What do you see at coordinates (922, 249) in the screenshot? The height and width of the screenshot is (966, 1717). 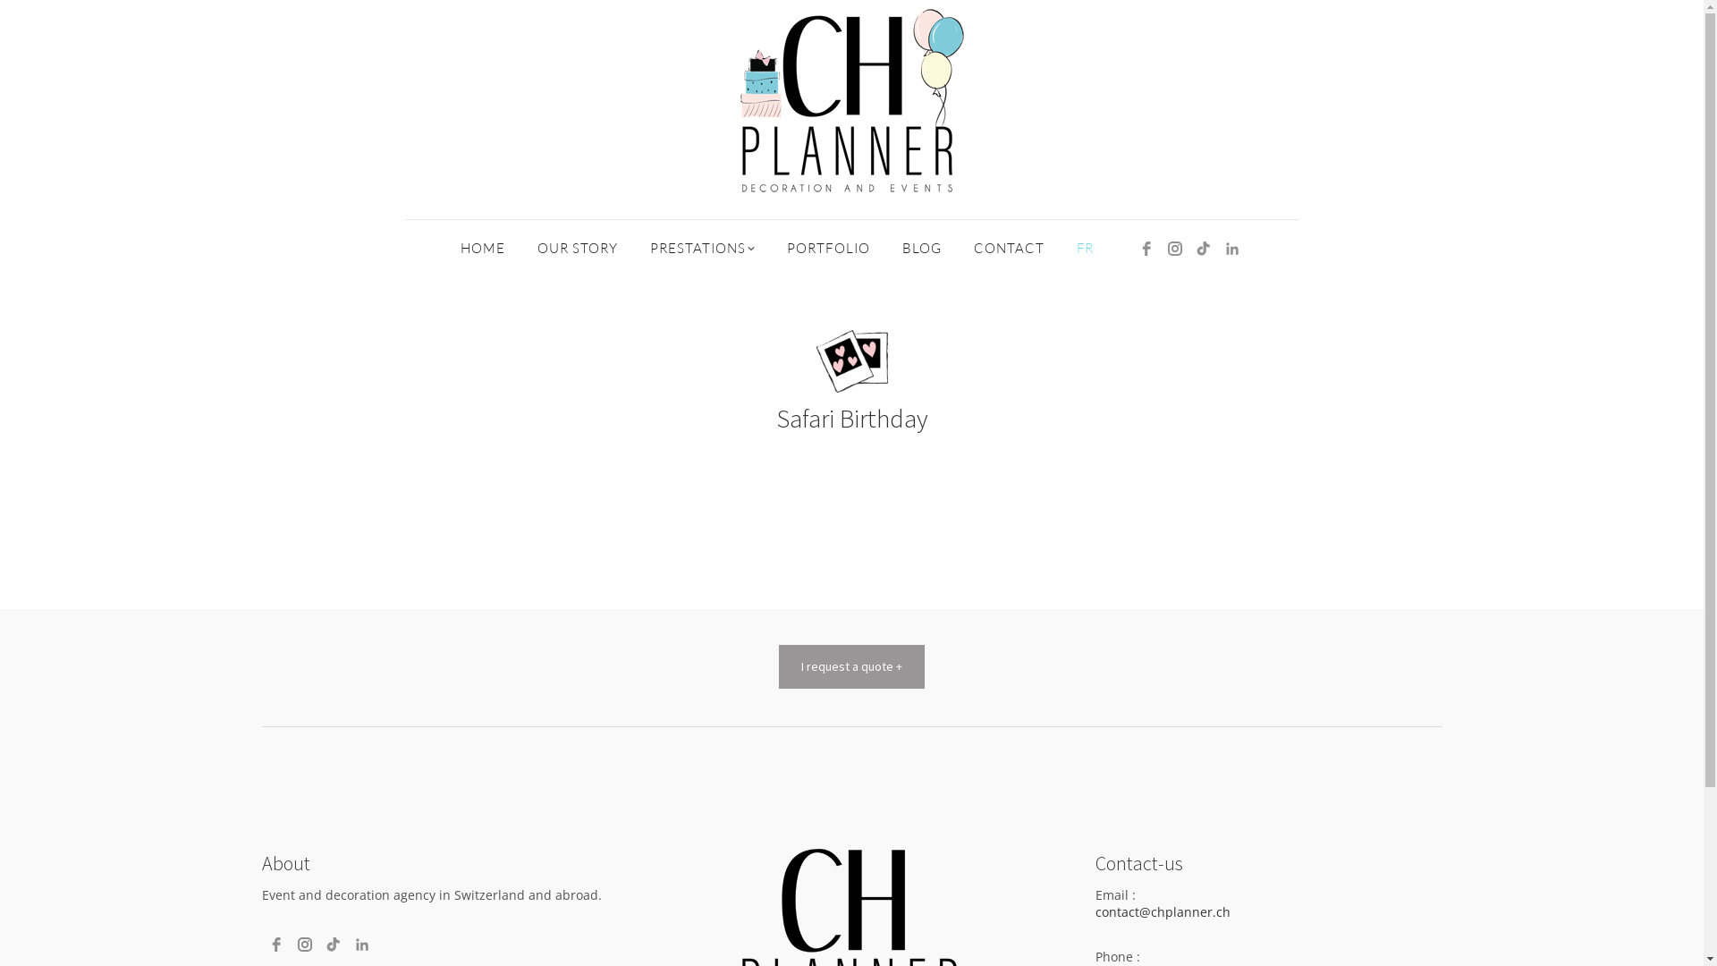 I see `BLOG` at bounding box center [922, 249].